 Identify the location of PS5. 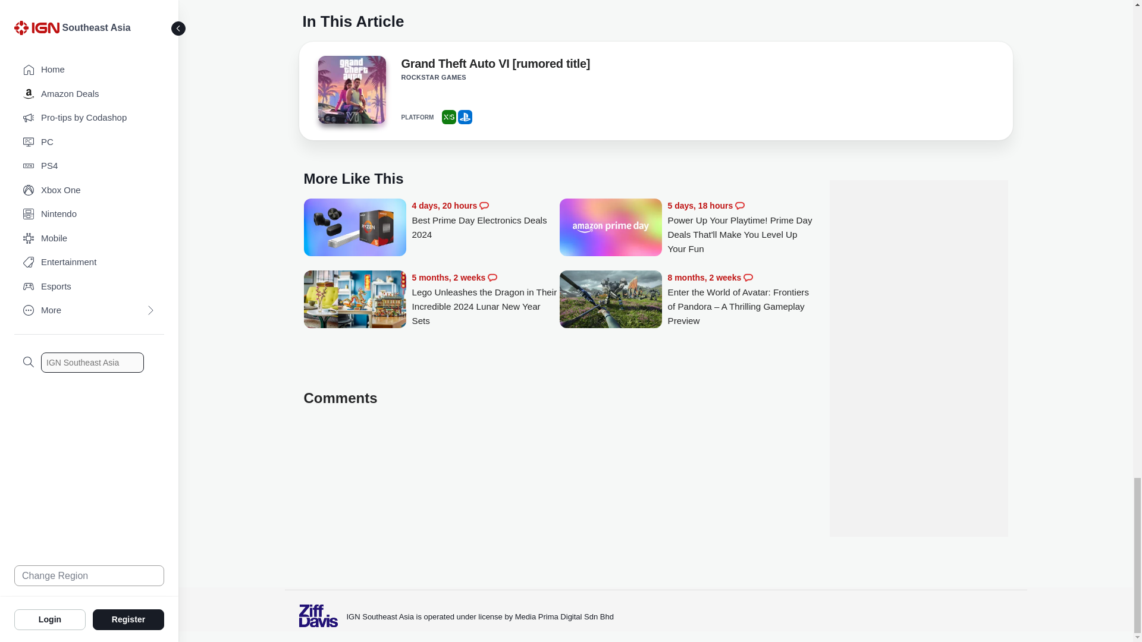
(465, 117).